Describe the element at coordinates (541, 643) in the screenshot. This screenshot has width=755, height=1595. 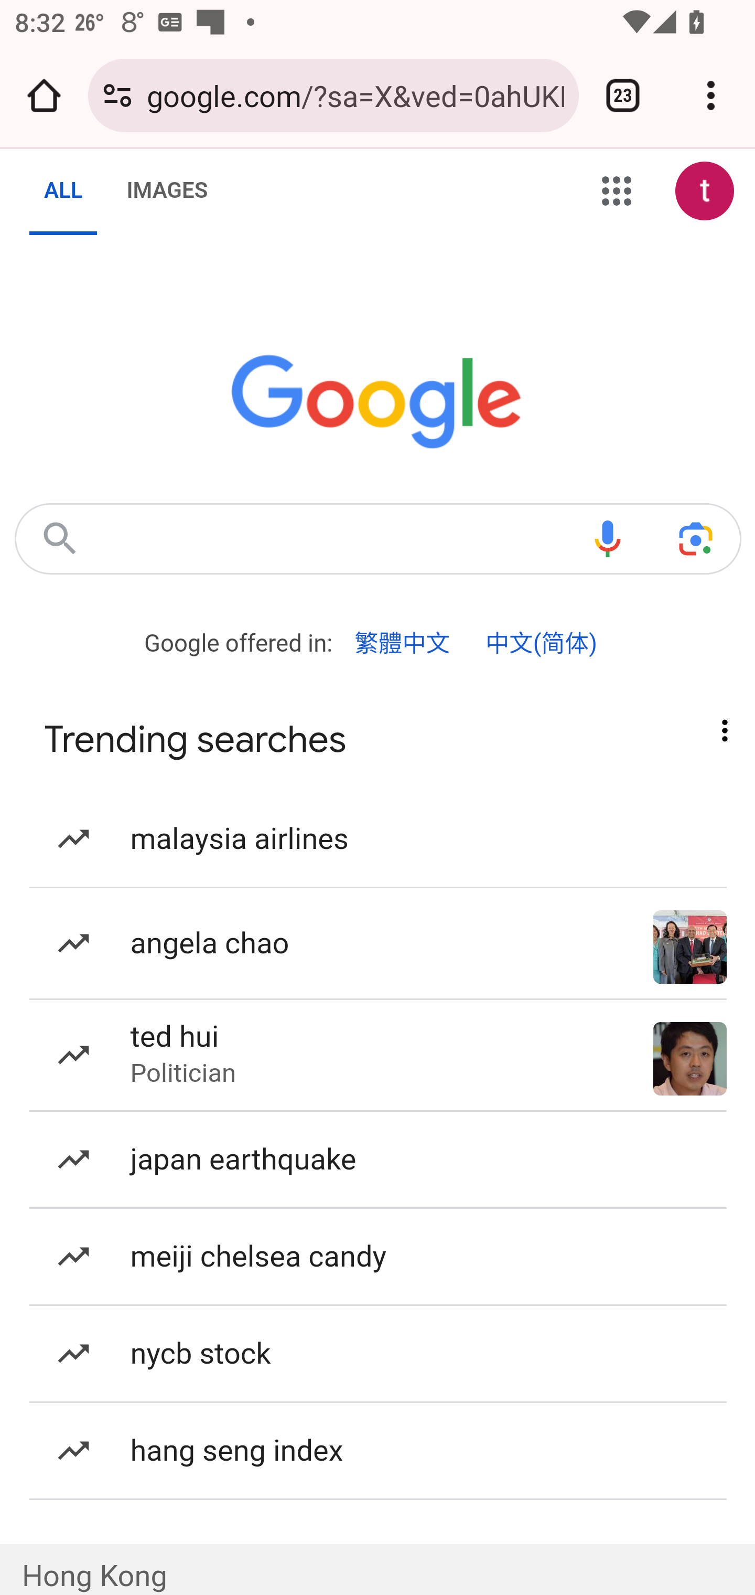
I see `中文(简体)` at that location.